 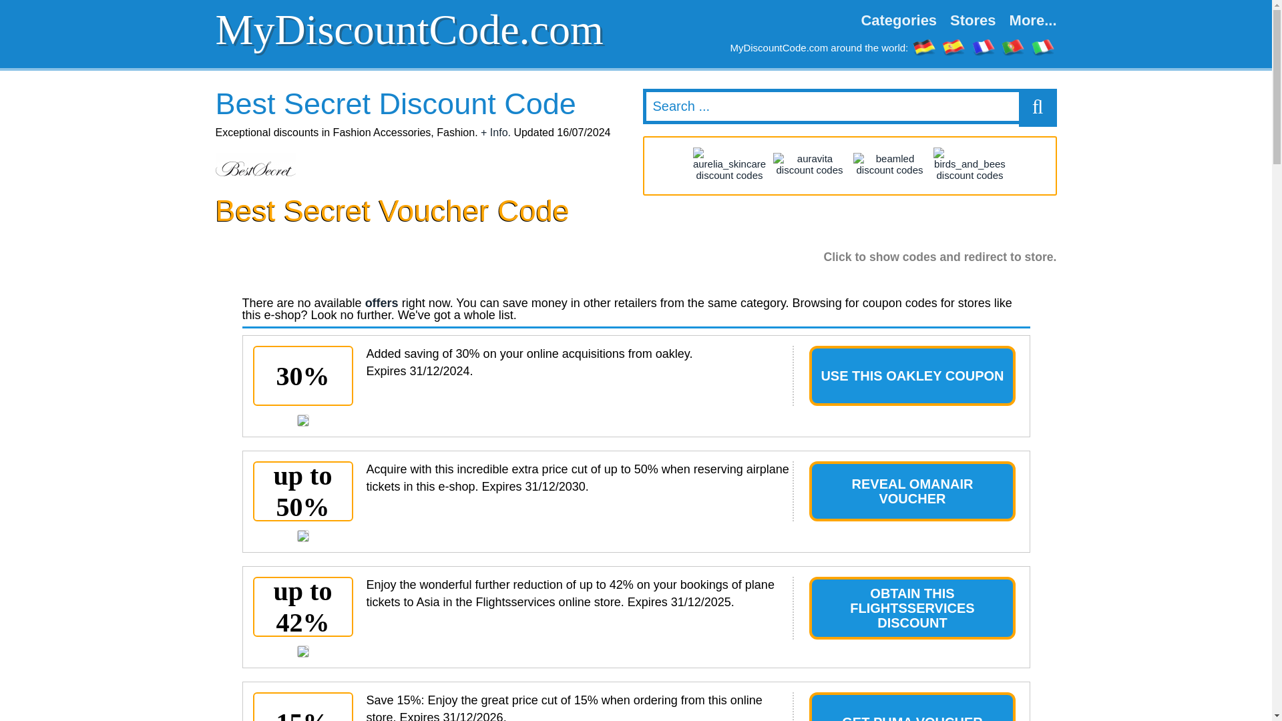 What do you see at coordinates (925, 47) in the screenshot?
I see `gutscheincodes` at bounding box center [925, 47].